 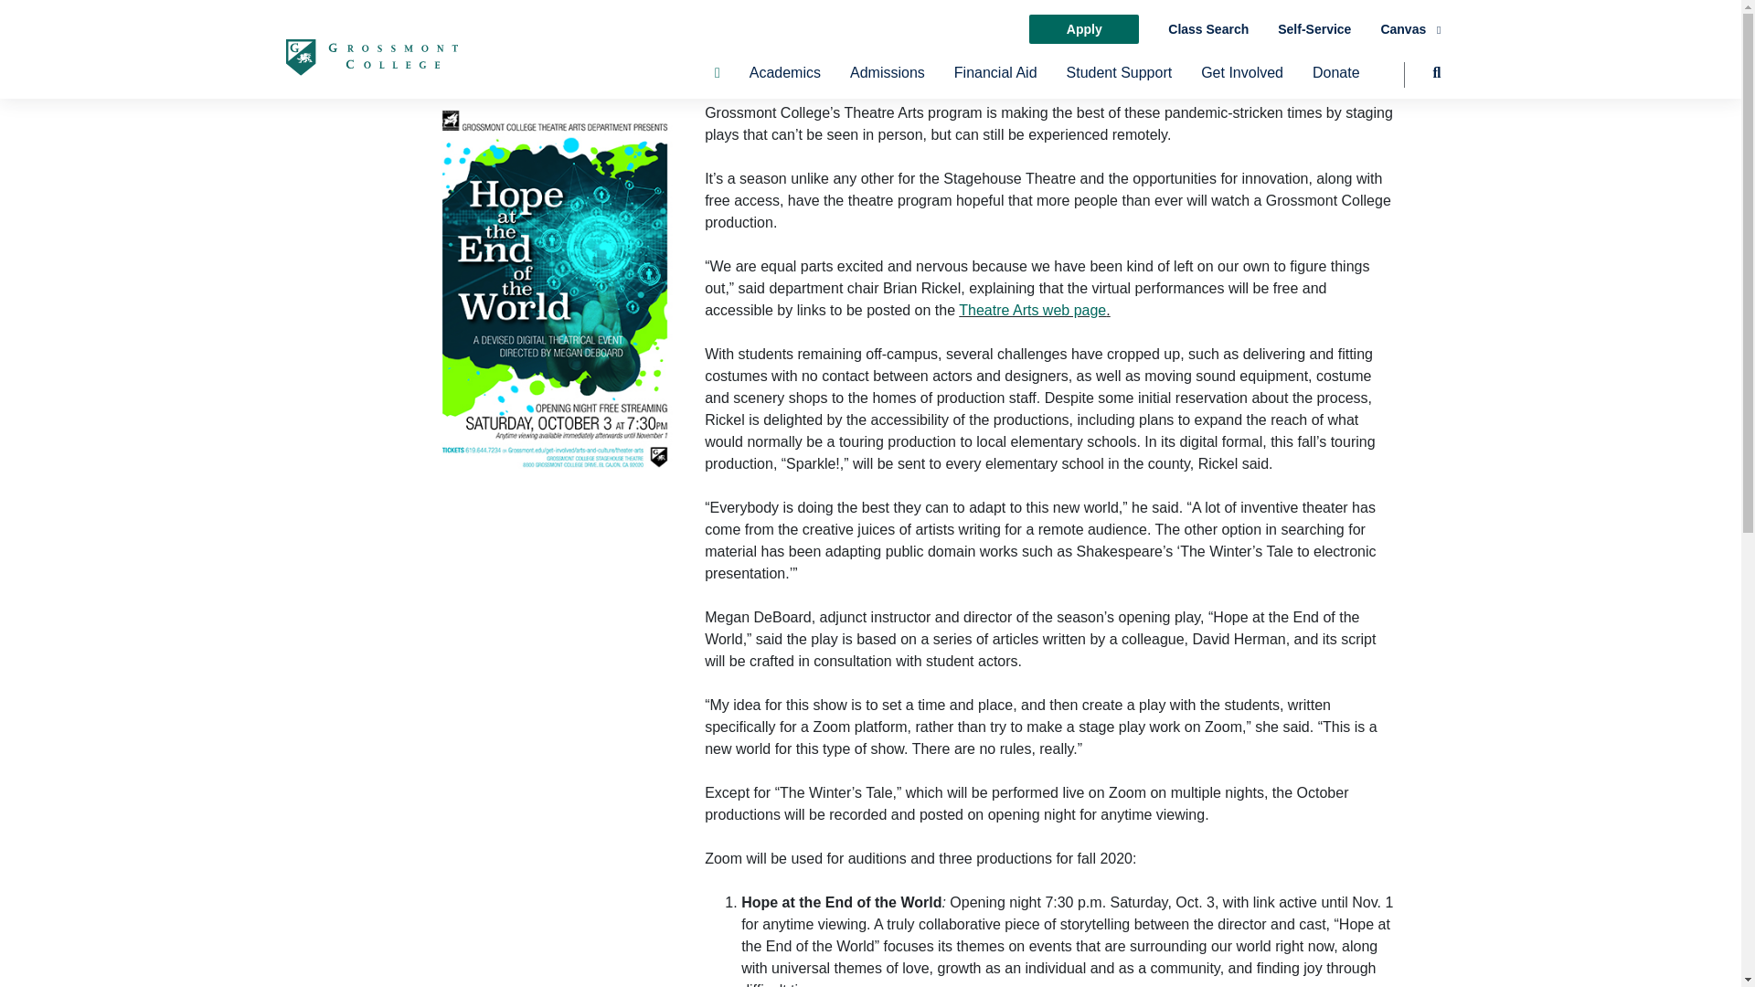 I want to click on Class Search, so click(x=1208, y=29).